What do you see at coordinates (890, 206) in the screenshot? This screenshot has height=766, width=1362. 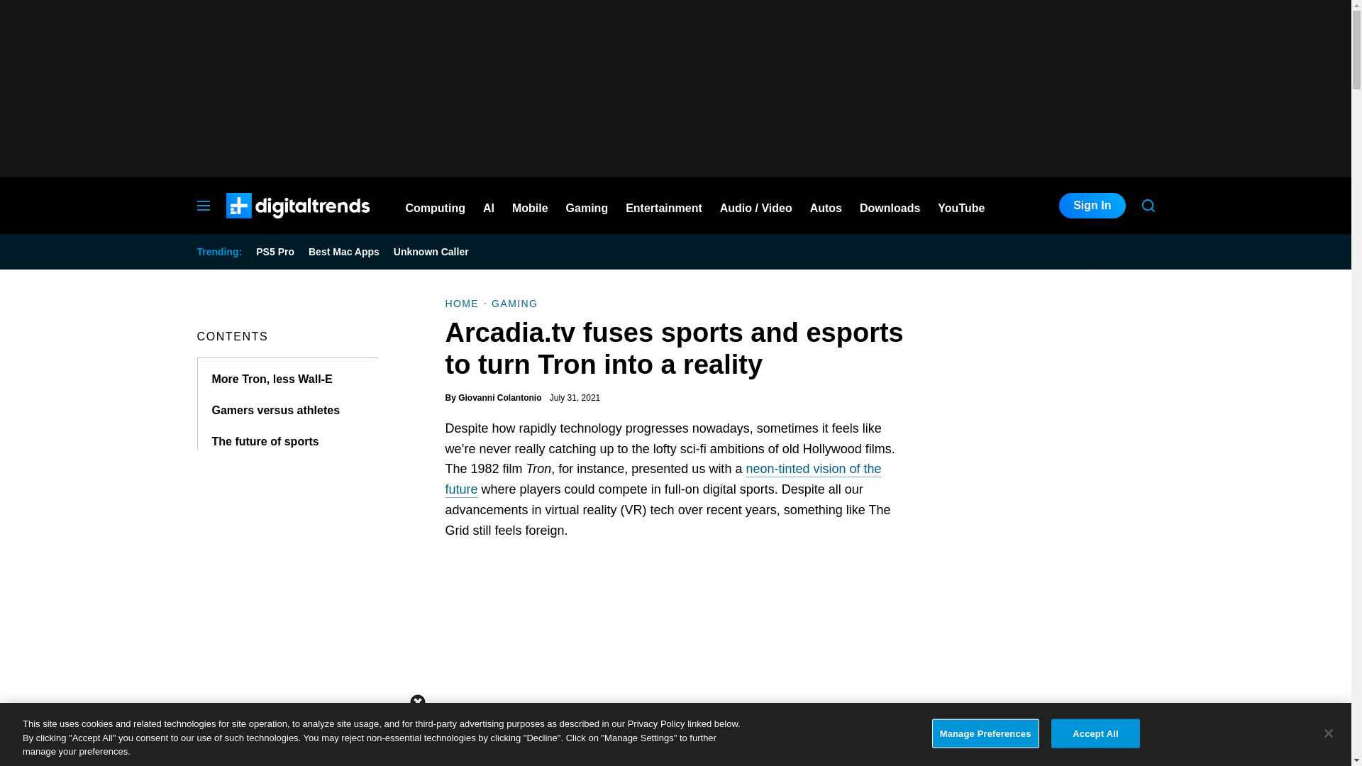 I see `Downloads` at bounding box center [890, 206].